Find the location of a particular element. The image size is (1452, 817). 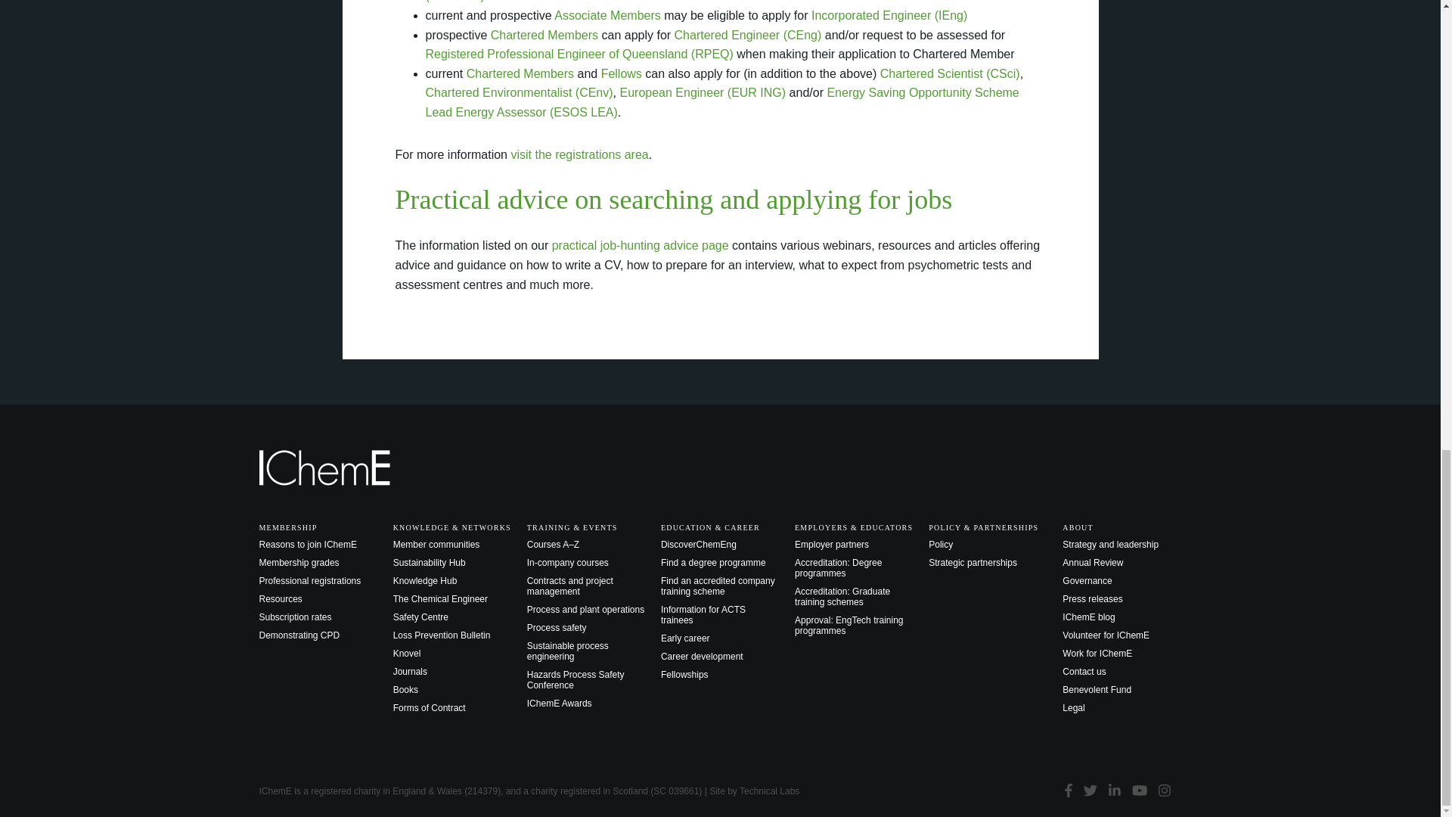

EUR ING is located at coordinates (702, 92).